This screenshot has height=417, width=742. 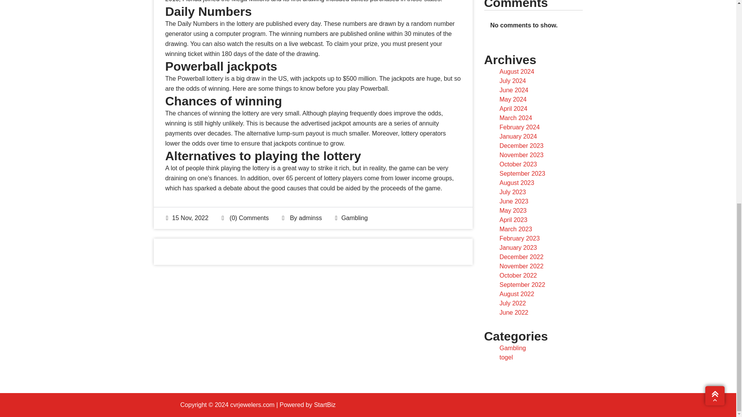 I want to click on April 2023, so click(x=513, y=219).